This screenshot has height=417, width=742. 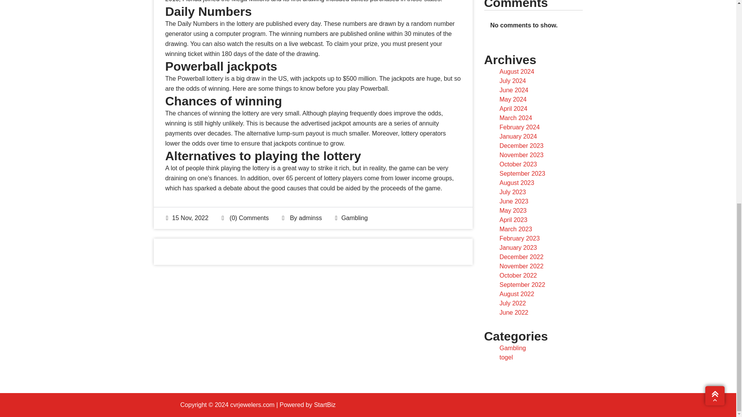 I want to click on April 2023, so click(x=513, y=219).